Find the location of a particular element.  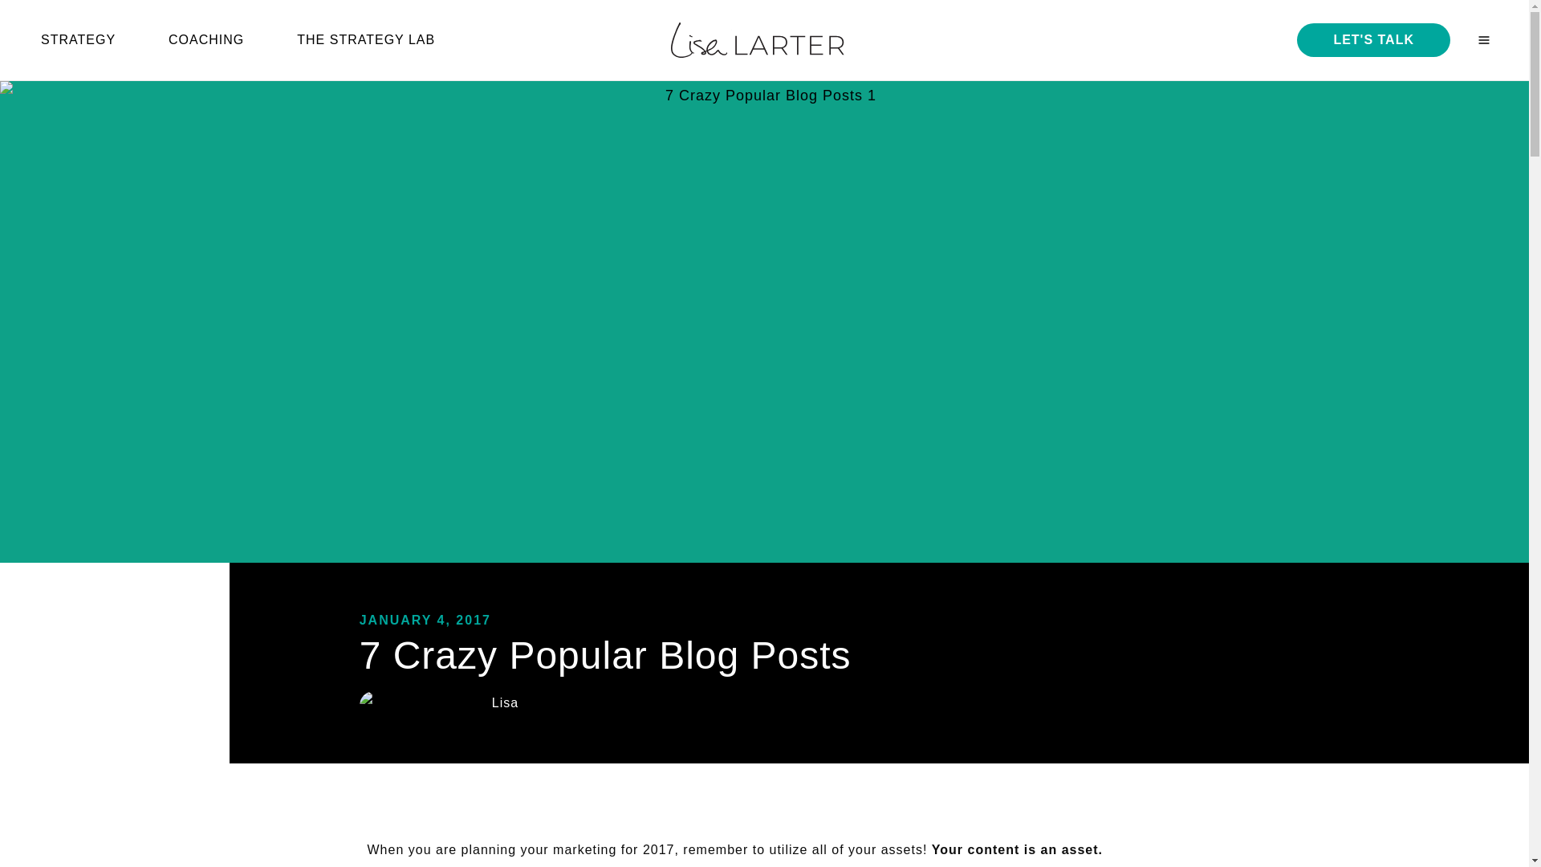

JANUARY 4, 2017 is located at coordinates (425, 620).